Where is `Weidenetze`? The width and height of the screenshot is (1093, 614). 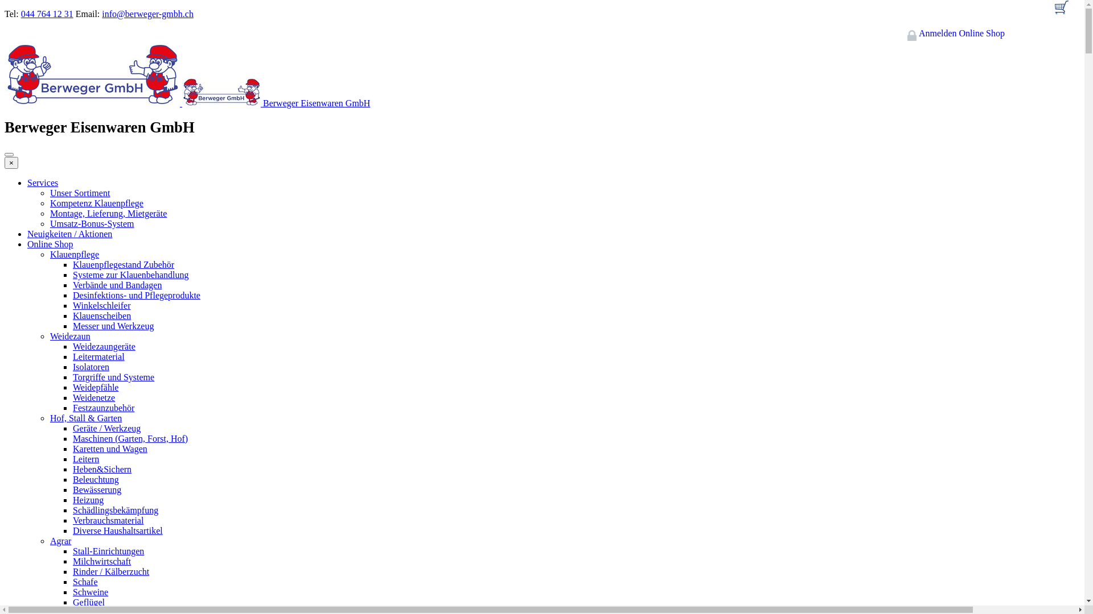 Weidenetze is located at coordinates (94, 398).